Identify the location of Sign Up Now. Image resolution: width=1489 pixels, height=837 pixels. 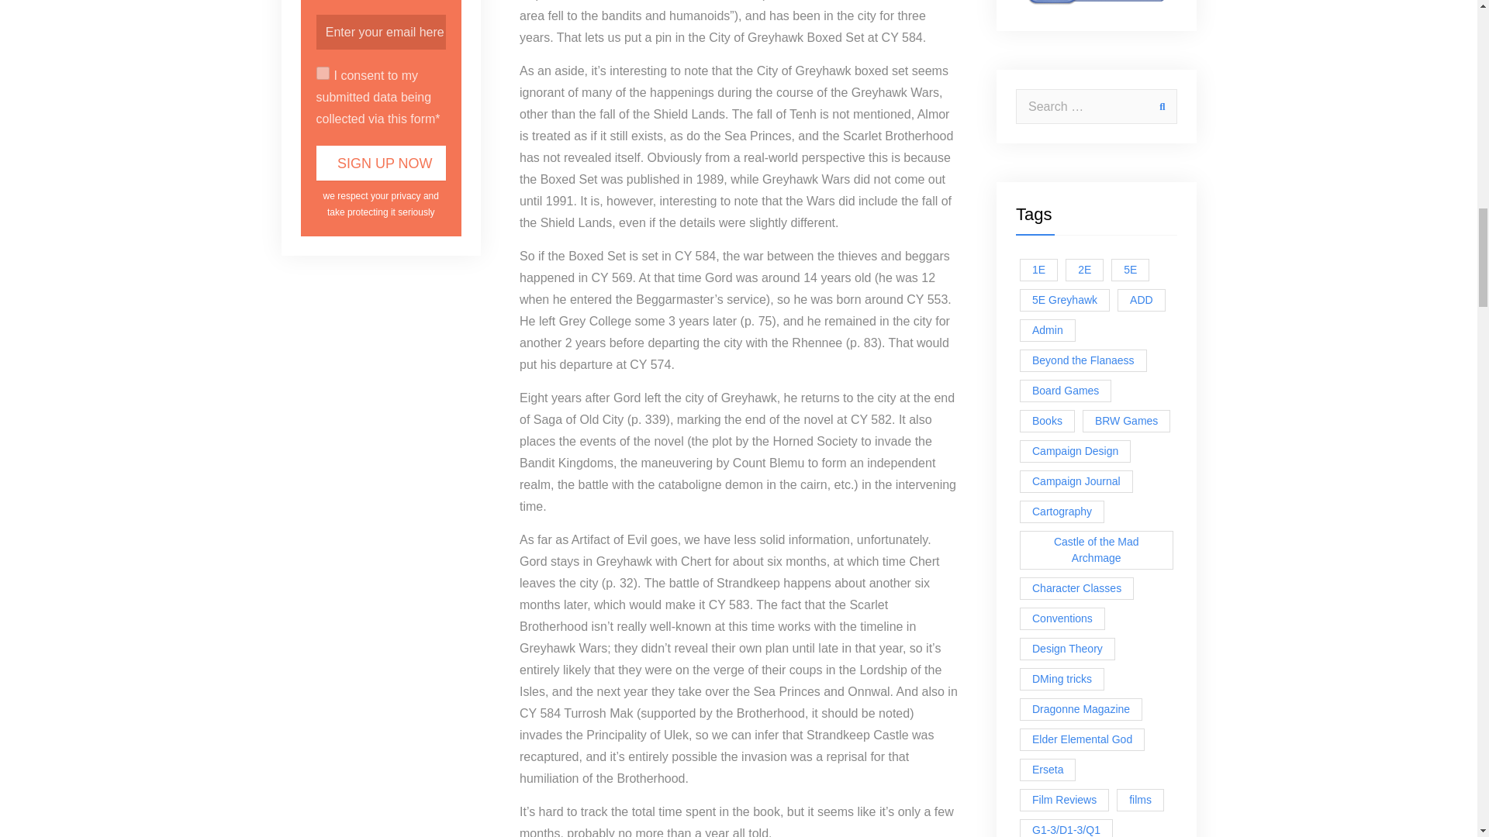
(382, 163).